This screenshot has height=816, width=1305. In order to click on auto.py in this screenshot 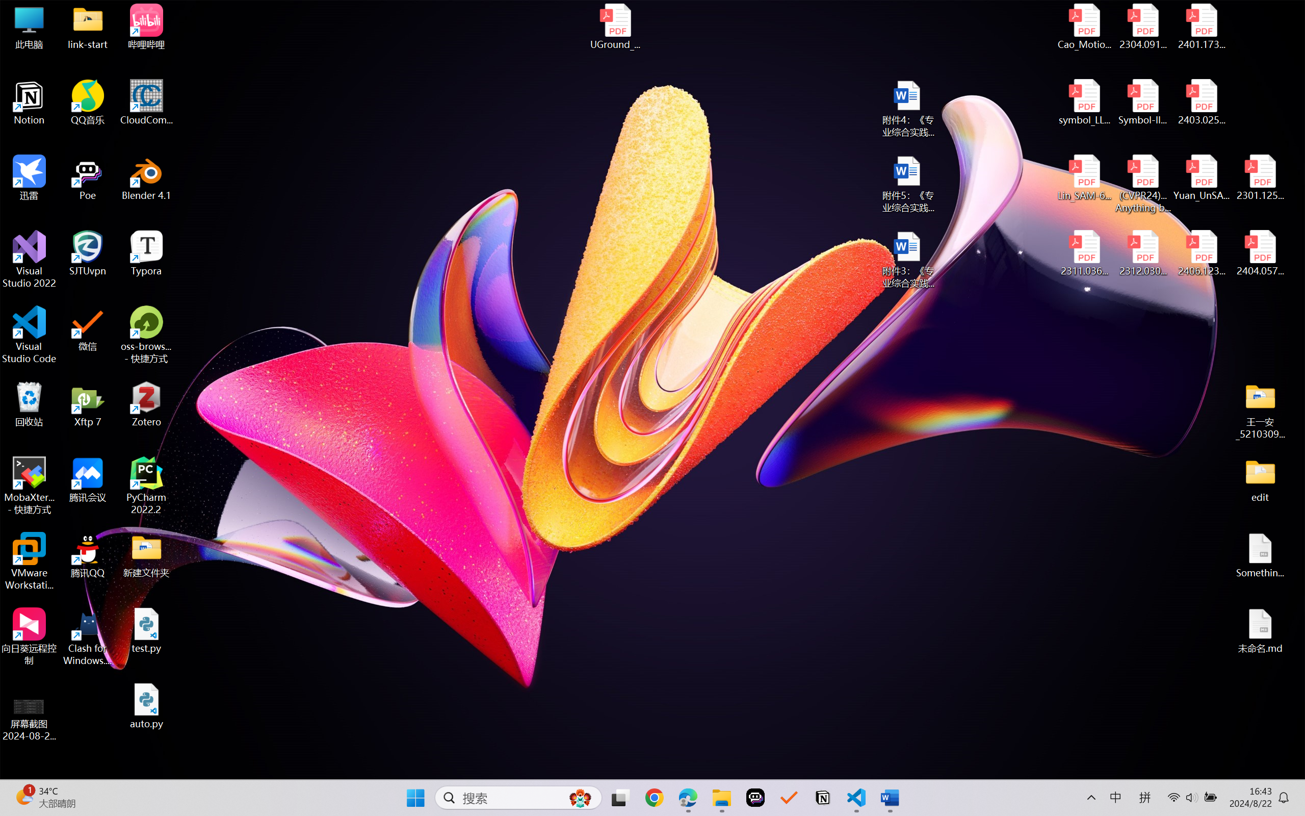, I will do `click(147, 706)`.